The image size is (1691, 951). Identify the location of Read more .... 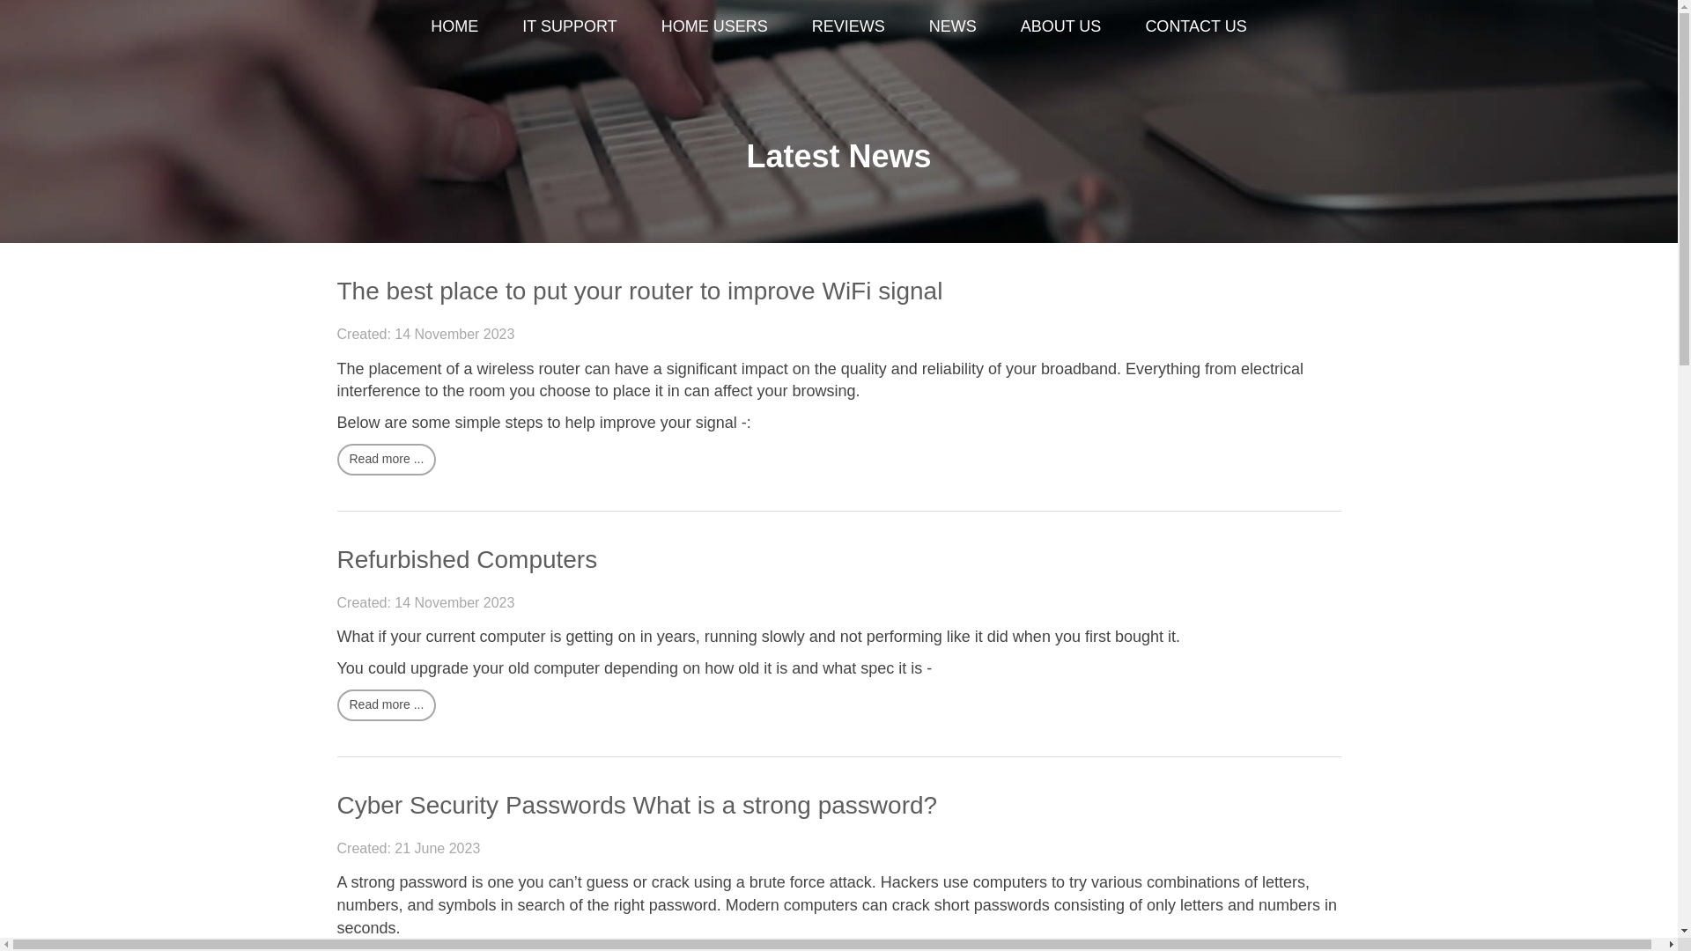
(386, 460).